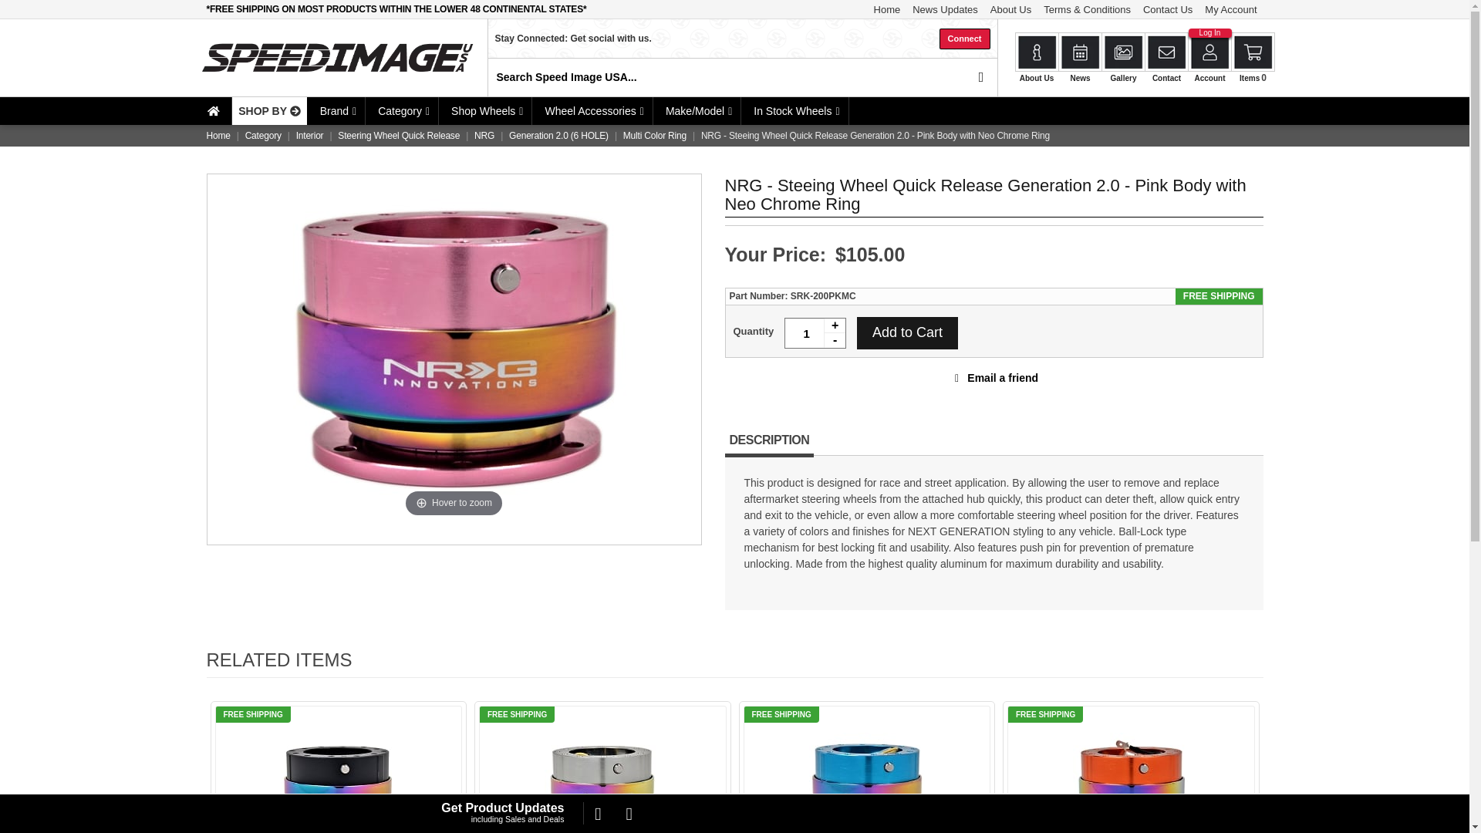 This screenshot has width=1481, height=833. Describe the element at coordinates (336, 111) in the screenshot. I see `Brand` at that location.